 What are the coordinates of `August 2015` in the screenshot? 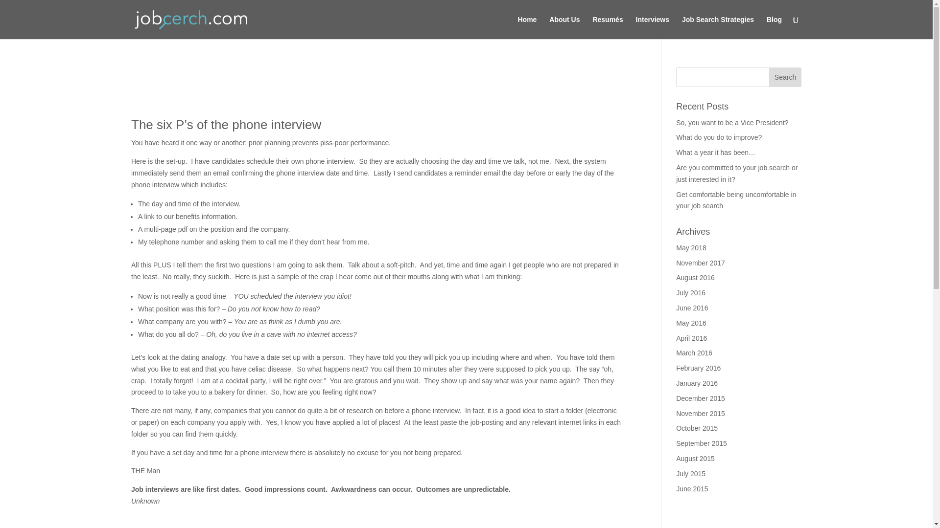 It's located at (695, 459).